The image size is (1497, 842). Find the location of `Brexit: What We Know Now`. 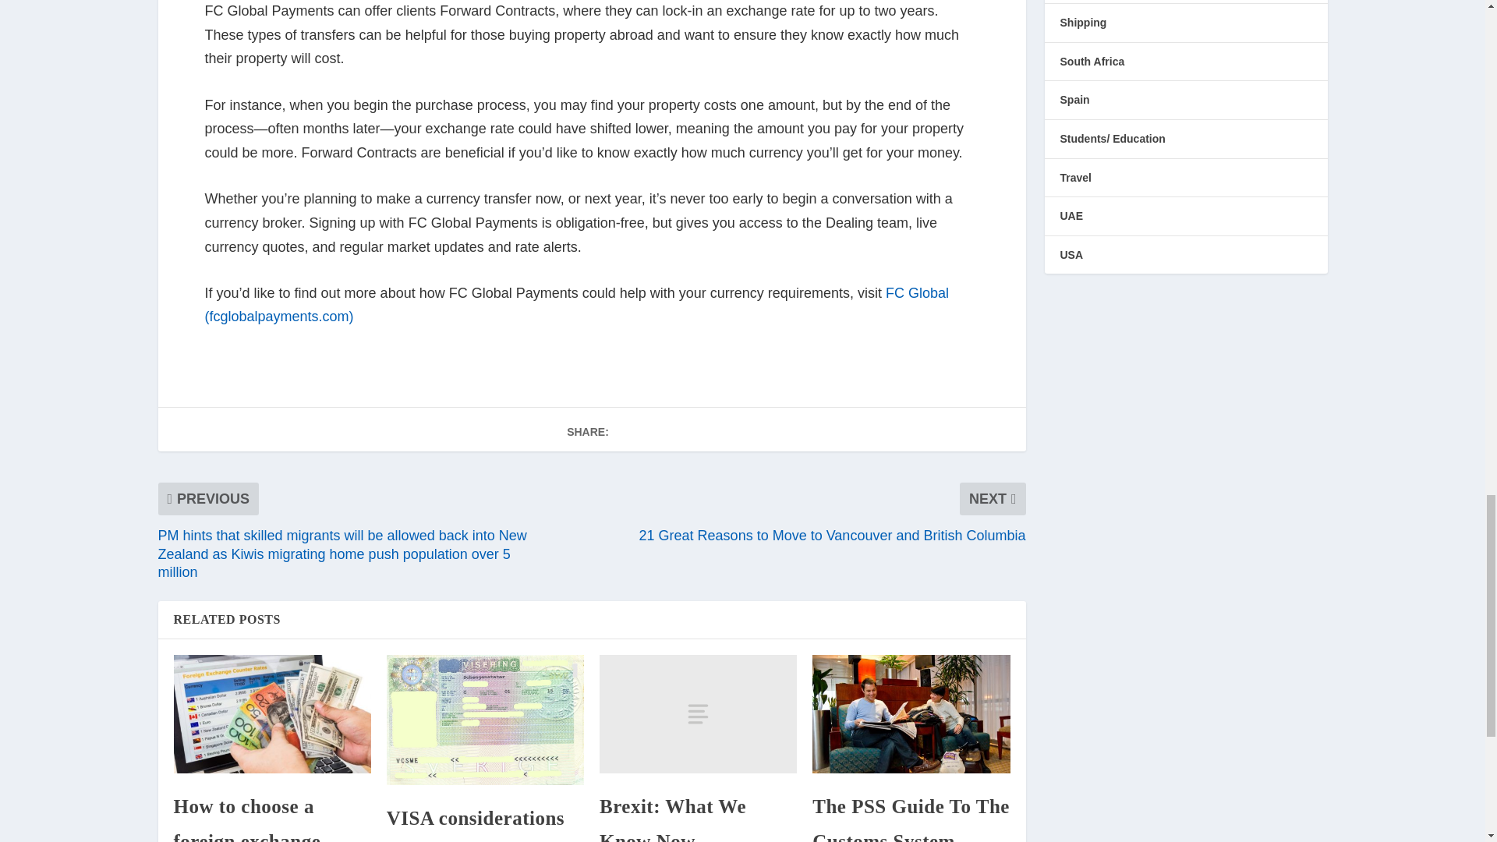

Brexit: What We Know Now is located at coordinates (698, 714).